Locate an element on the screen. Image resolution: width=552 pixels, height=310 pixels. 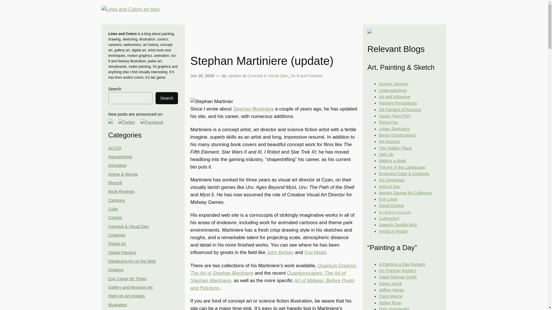
Gallery and Museum Art is located at coordinates (130, 287).